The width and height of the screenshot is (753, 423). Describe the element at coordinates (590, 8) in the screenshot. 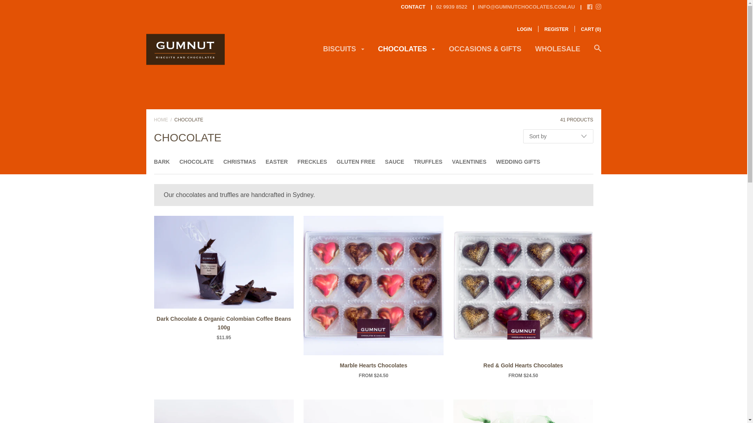

I see `Facebook` at that location.